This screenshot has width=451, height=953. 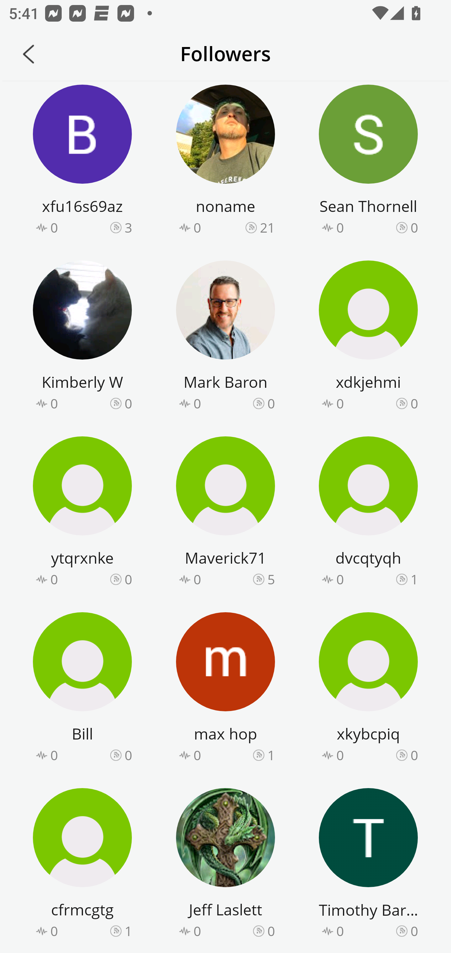 What do you see at coordinates (128, 403) in the screenshot?
I see `0` at bounding box center [128, 403].